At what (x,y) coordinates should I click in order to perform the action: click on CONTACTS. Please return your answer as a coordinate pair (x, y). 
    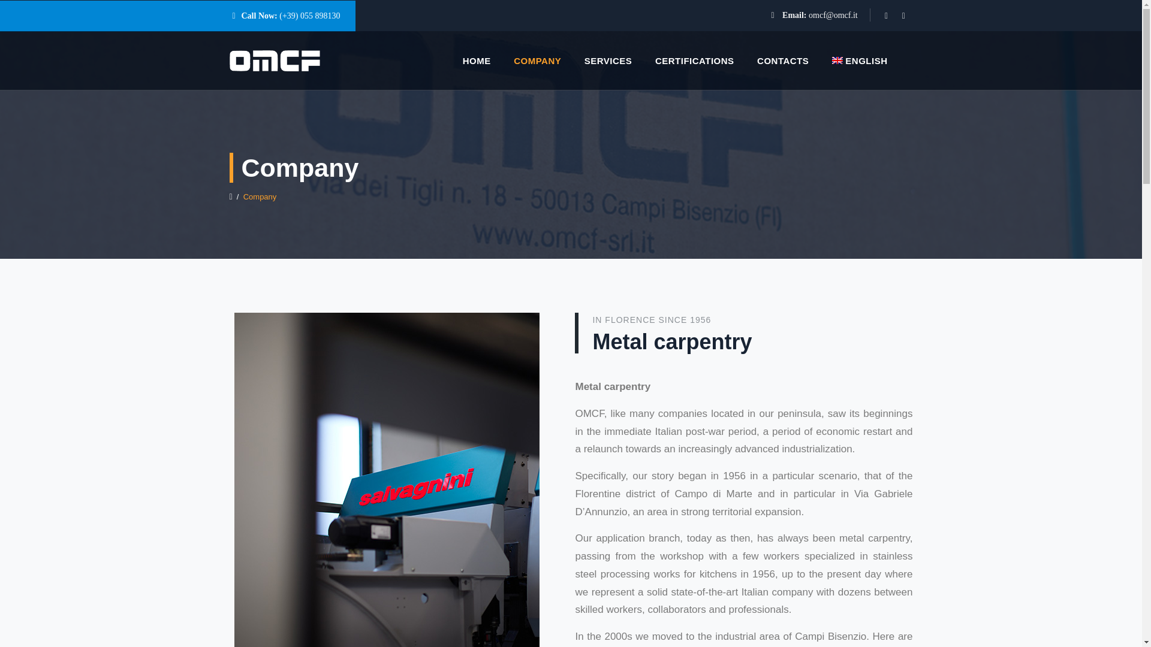
    Looking at the image, I should click on (783, 61).